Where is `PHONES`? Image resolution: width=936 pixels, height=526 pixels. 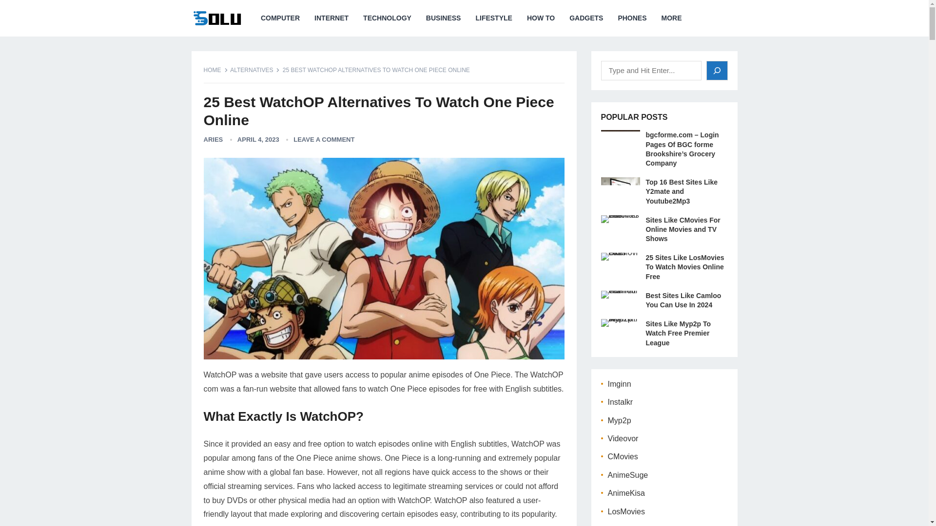 PHONES is located at coordinates (632, 18).